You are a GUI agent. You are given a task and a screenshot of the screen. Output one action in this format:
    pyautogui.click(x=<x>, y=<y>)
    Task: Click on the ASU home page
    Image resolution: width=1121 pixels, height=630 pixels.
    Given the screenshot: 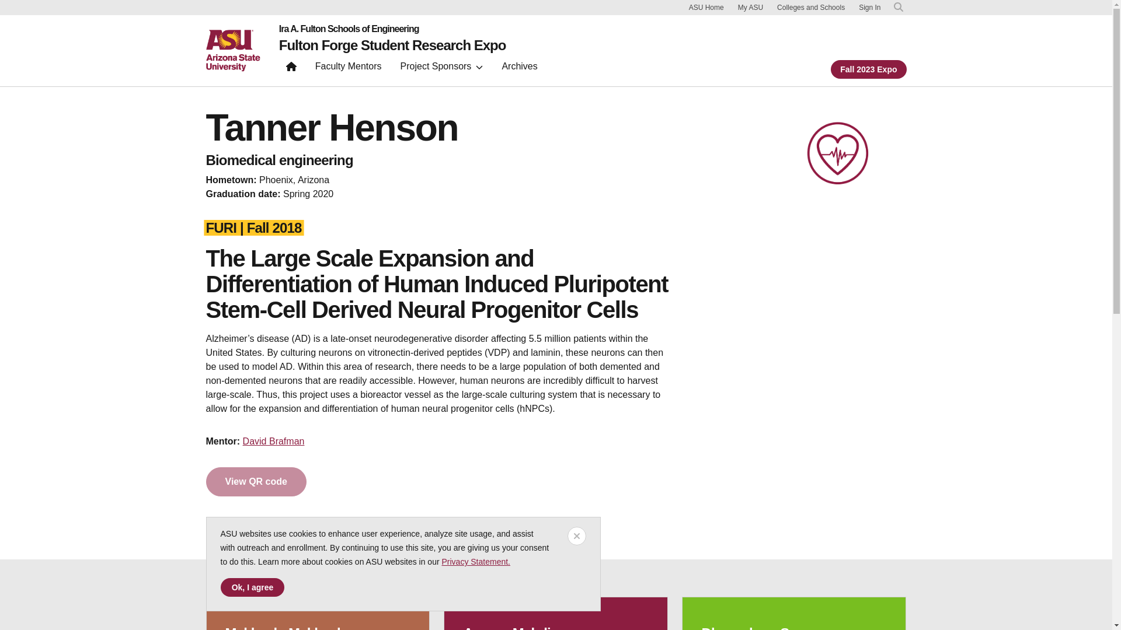 What is the action you would take?
    pyautogui.click(x=232, y=50)
    